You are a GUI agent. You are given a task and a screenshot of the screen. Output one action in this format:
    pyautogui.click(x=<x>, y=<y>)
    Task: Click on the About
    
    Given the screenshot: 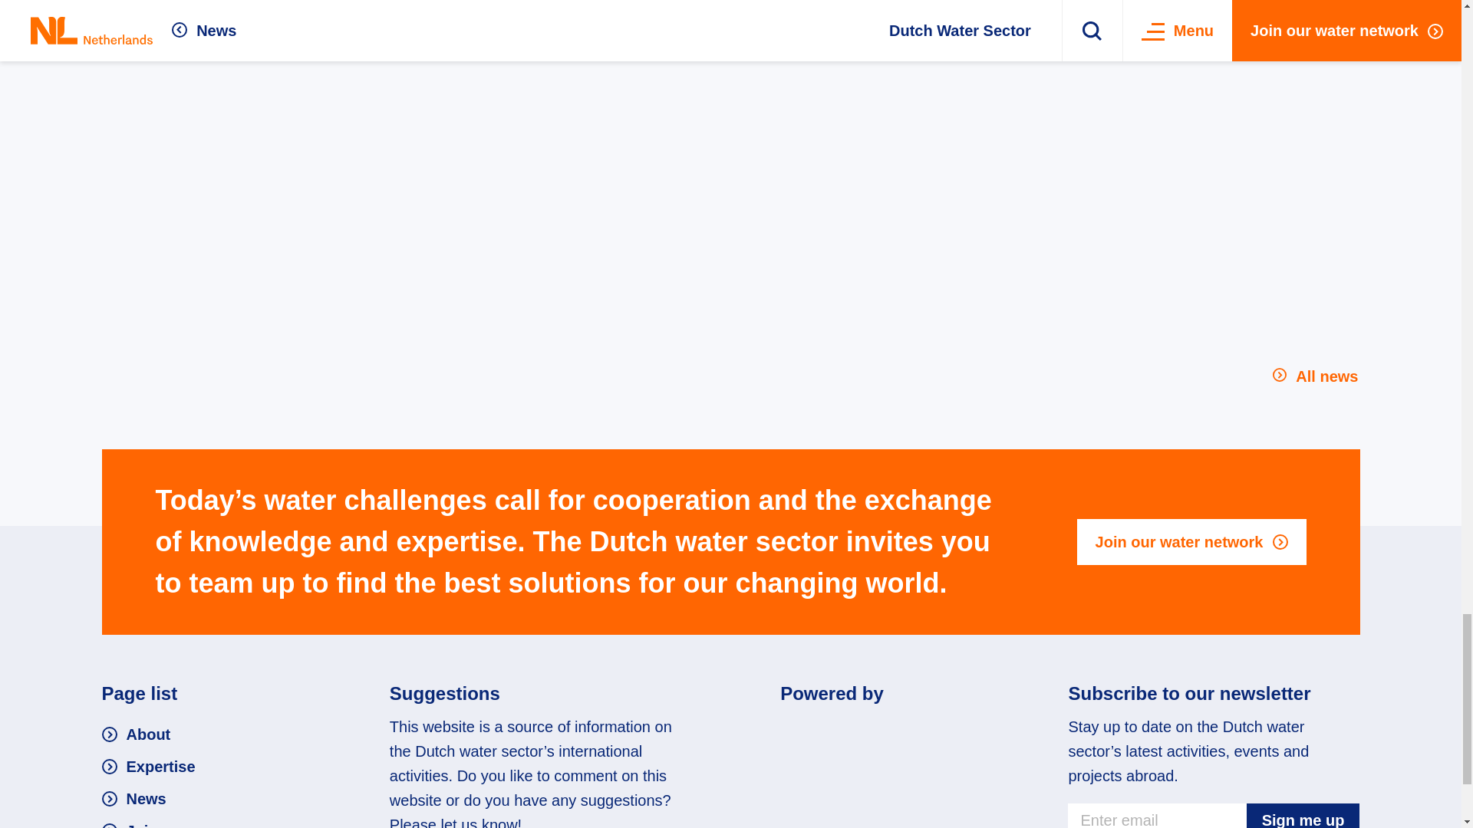 What is the action you would take?
    pyautogui.click(x=136, y=734)
    